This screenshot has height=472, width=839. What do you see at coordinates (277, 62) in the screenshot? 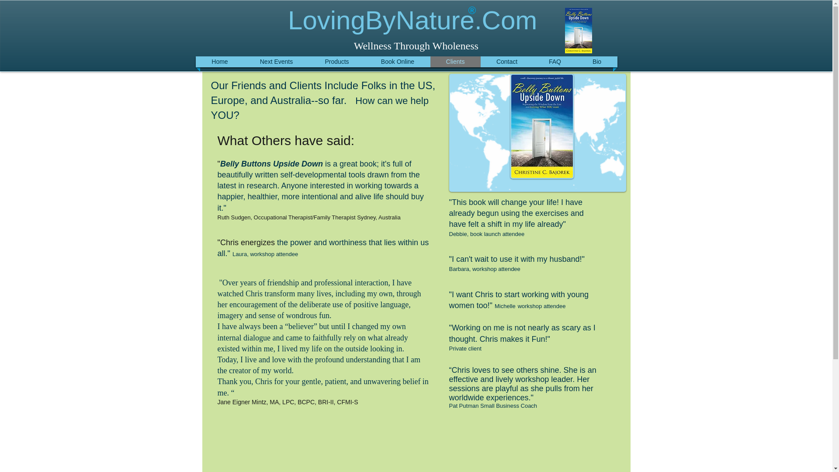
I see `Next Events` at bounding box center [277, 62].